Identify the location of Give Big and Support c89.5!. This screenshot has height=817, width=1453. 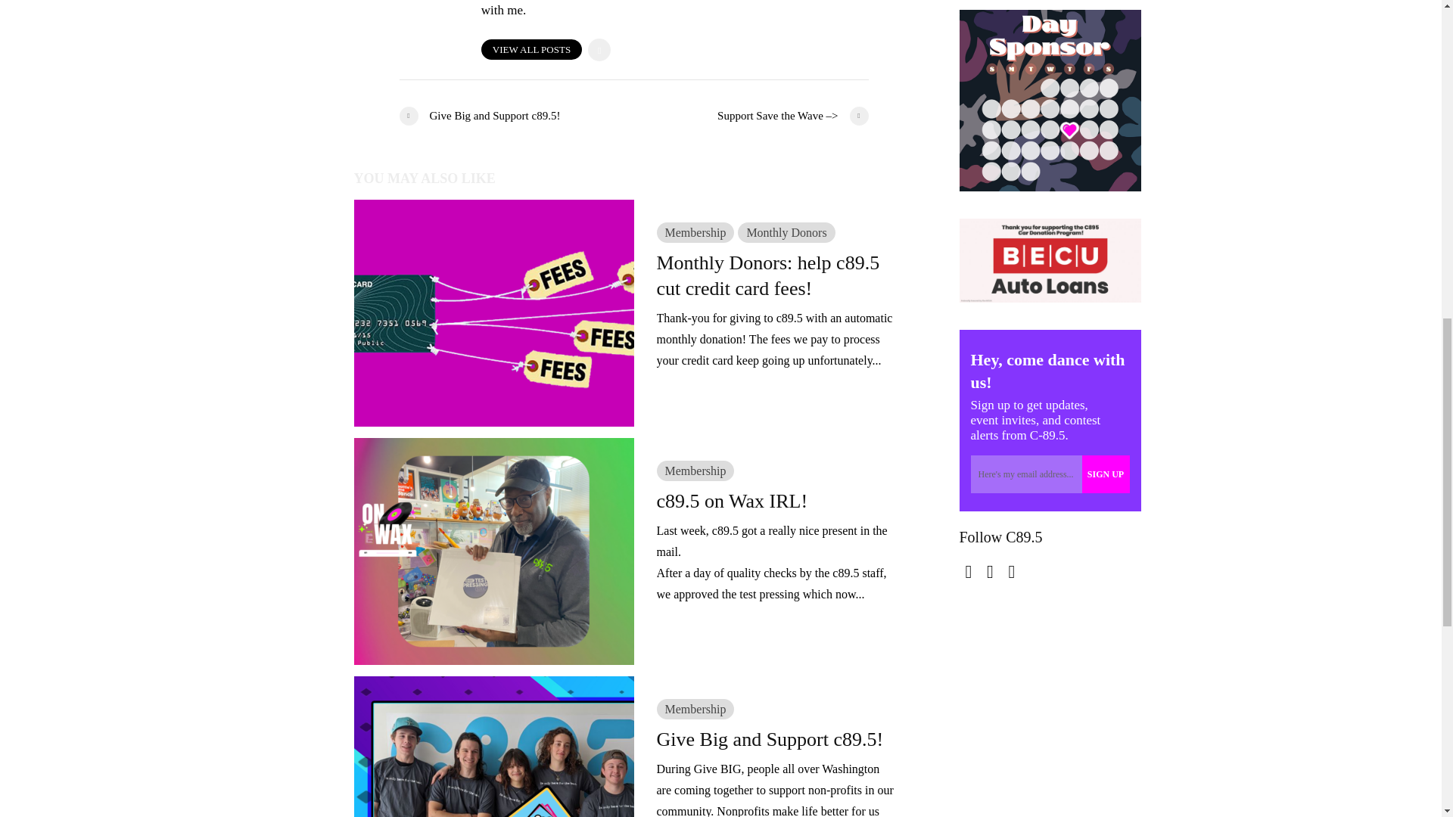
(493, 788).